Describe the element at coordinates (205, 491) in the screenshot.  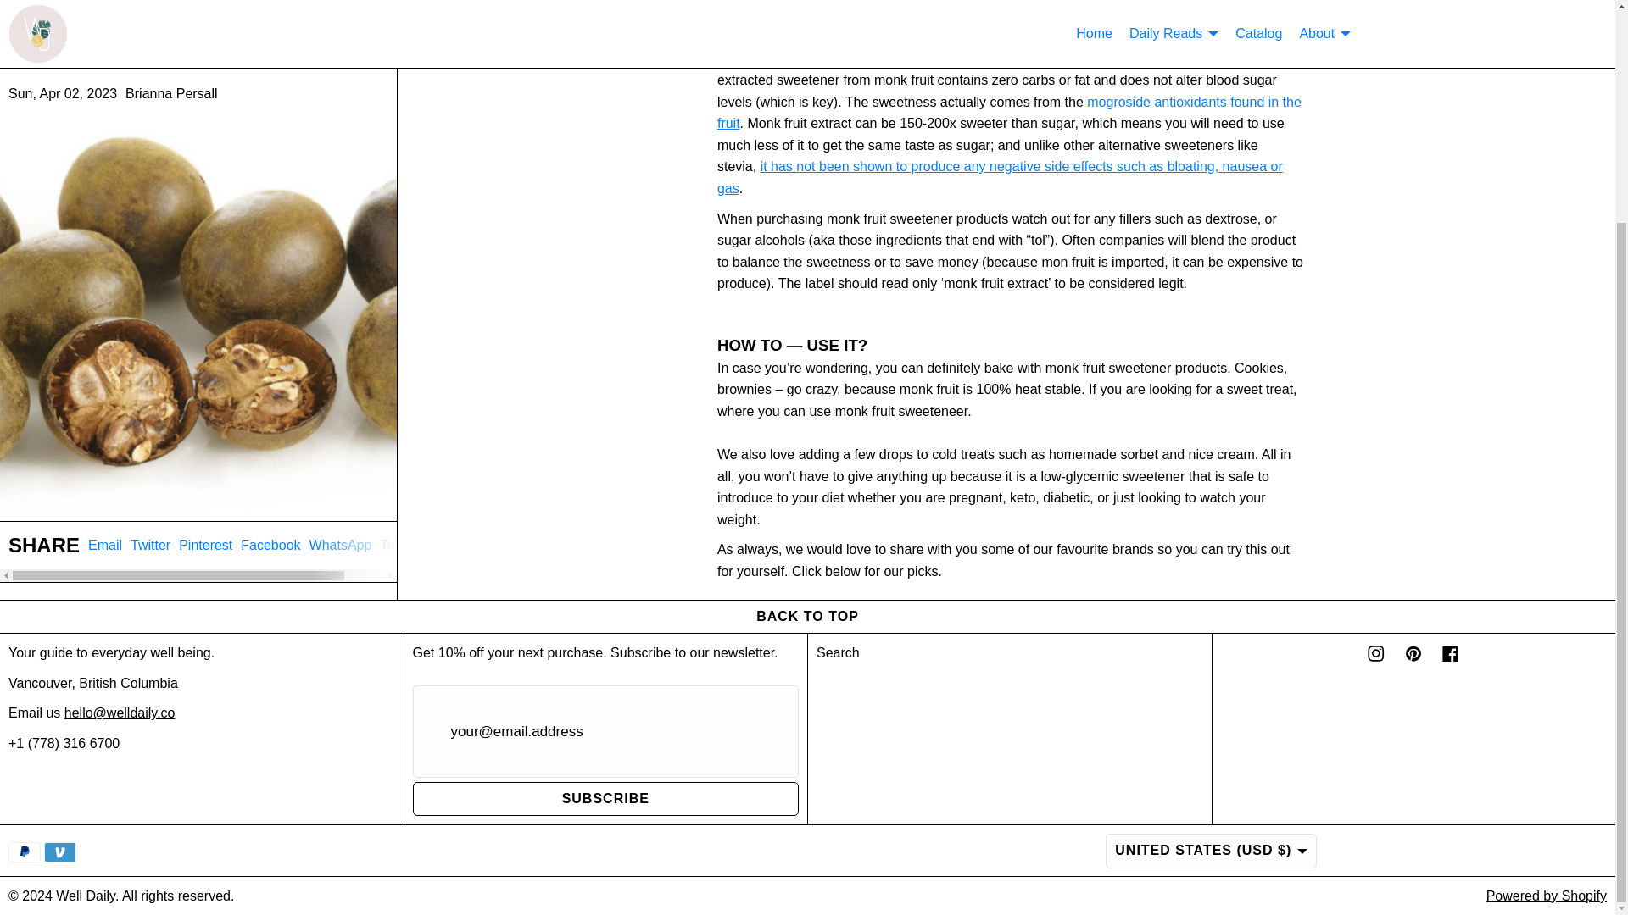
I see `ng,` at that location.